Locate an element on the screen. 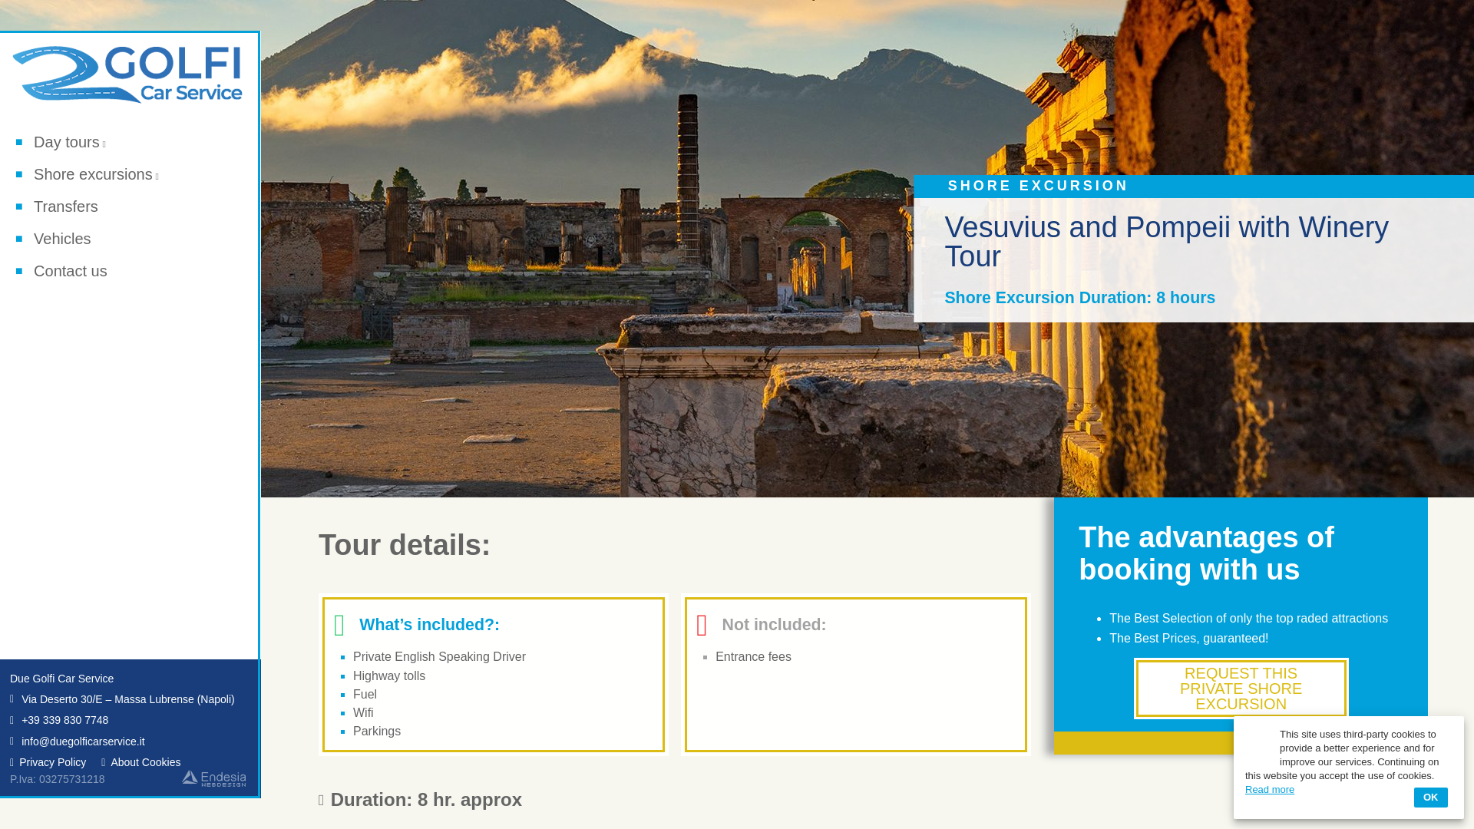 The image size is (1474, 829). REQUEST THIS PRIVATE SHORE EXCURSION is located at coordinates (1241, 689).